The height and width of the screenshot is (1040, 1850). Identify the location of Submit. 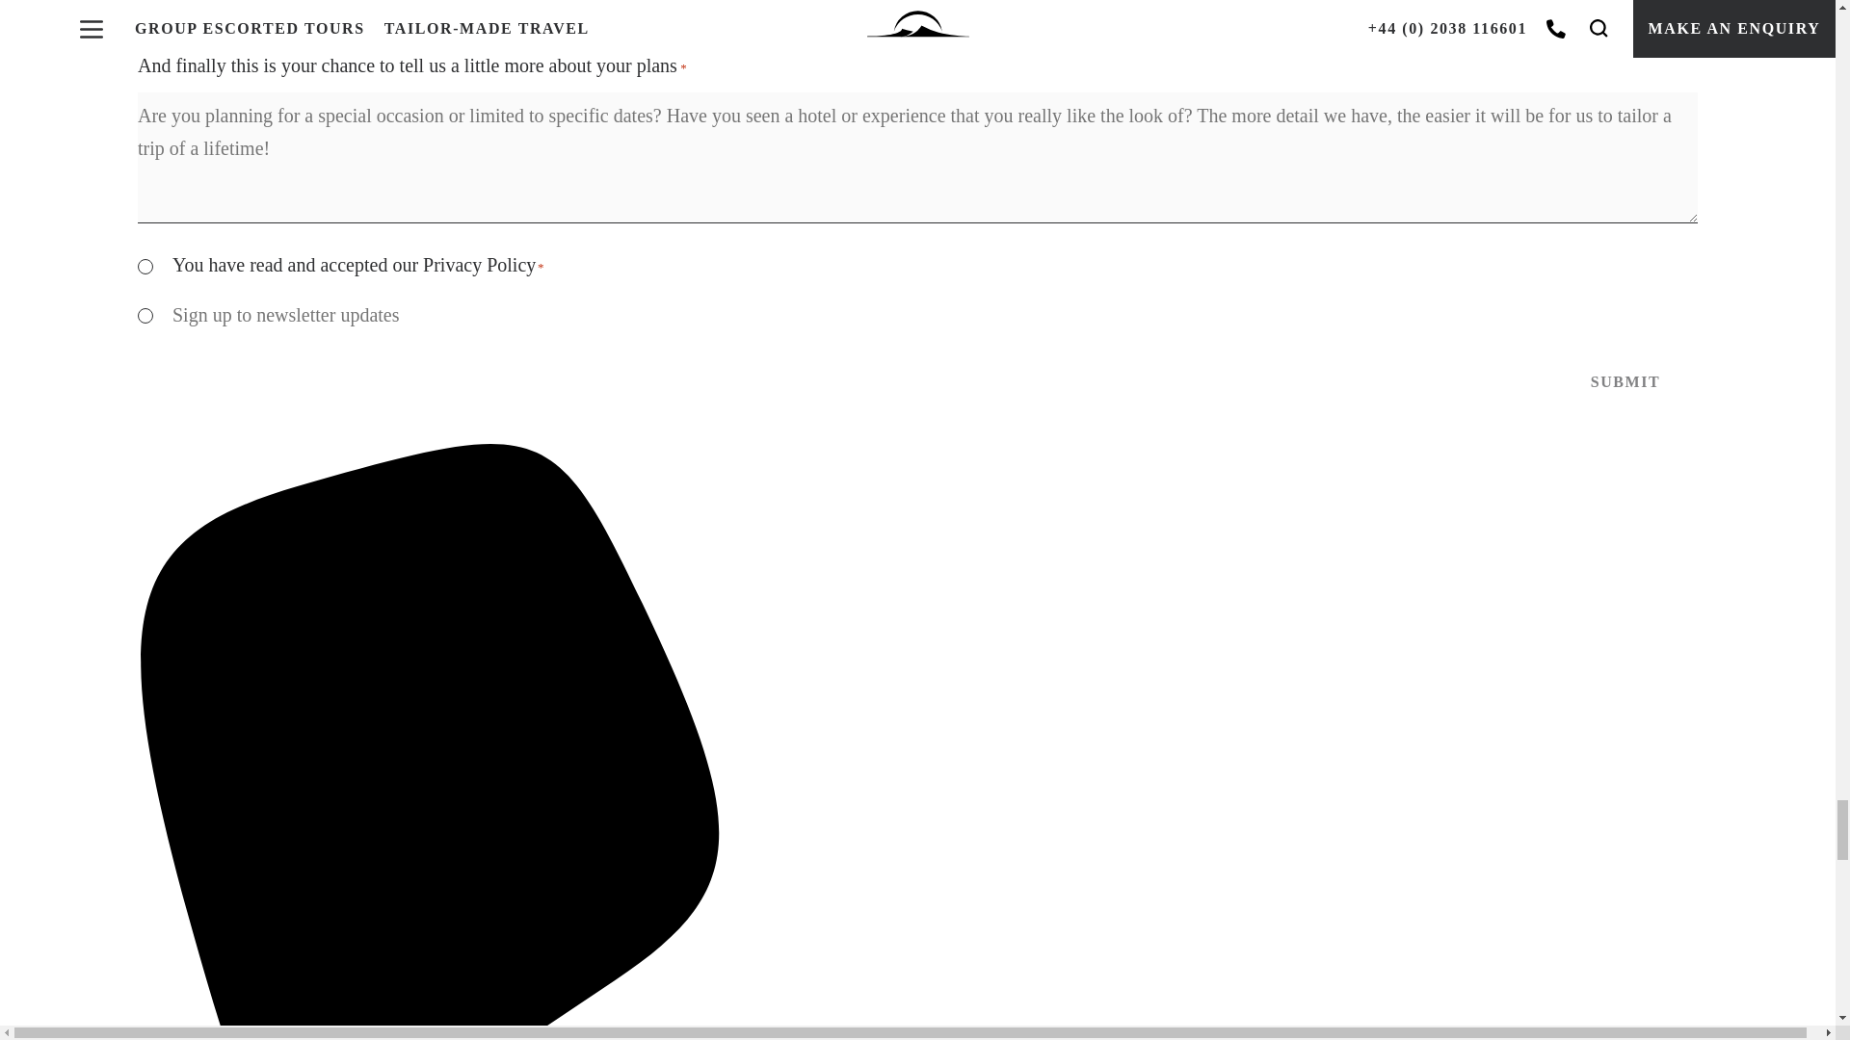
(1625, 382).